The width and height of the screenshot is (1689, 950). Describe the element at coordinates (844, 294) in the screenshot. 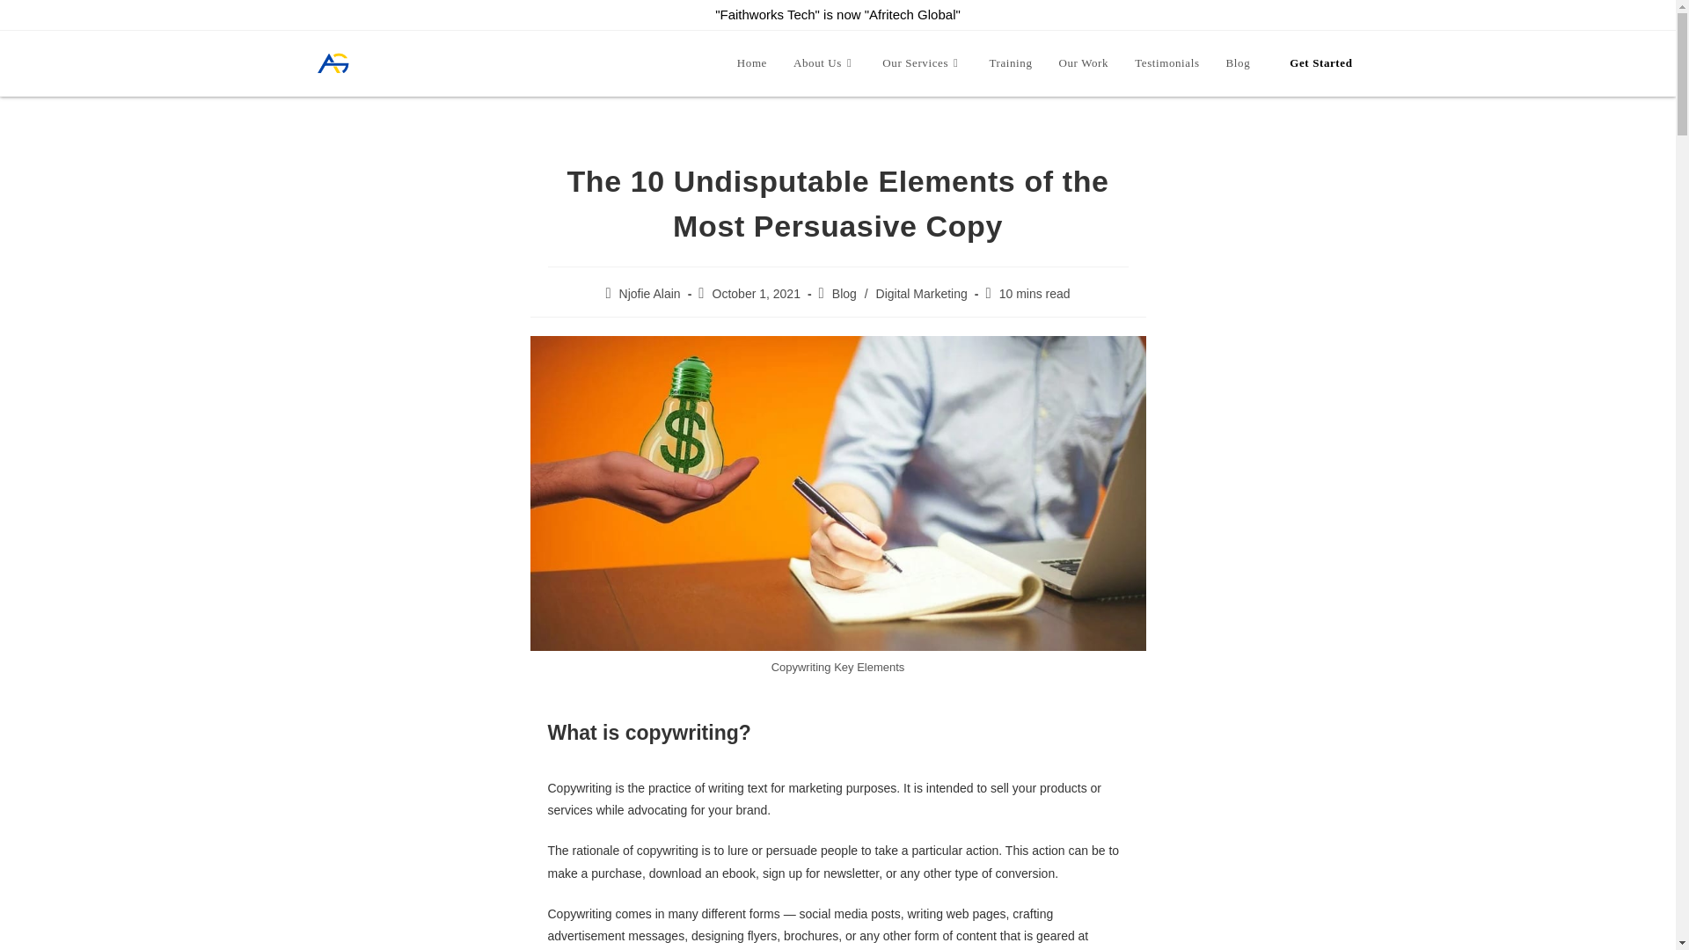

I see `Blog` at that location.